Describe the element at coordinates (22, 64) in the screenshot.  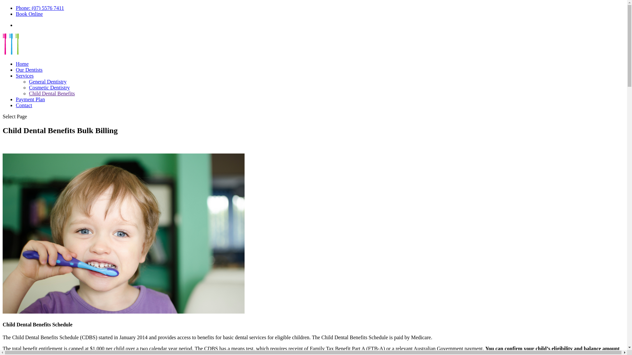
I see `Home` at that location.